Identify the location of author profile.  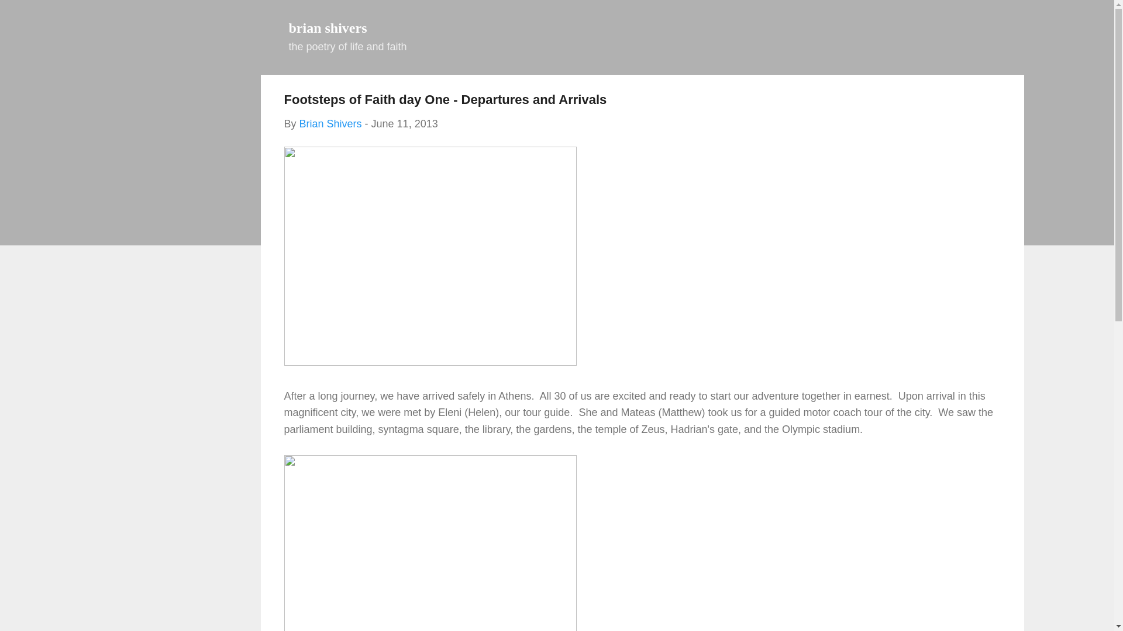
(330, 124).